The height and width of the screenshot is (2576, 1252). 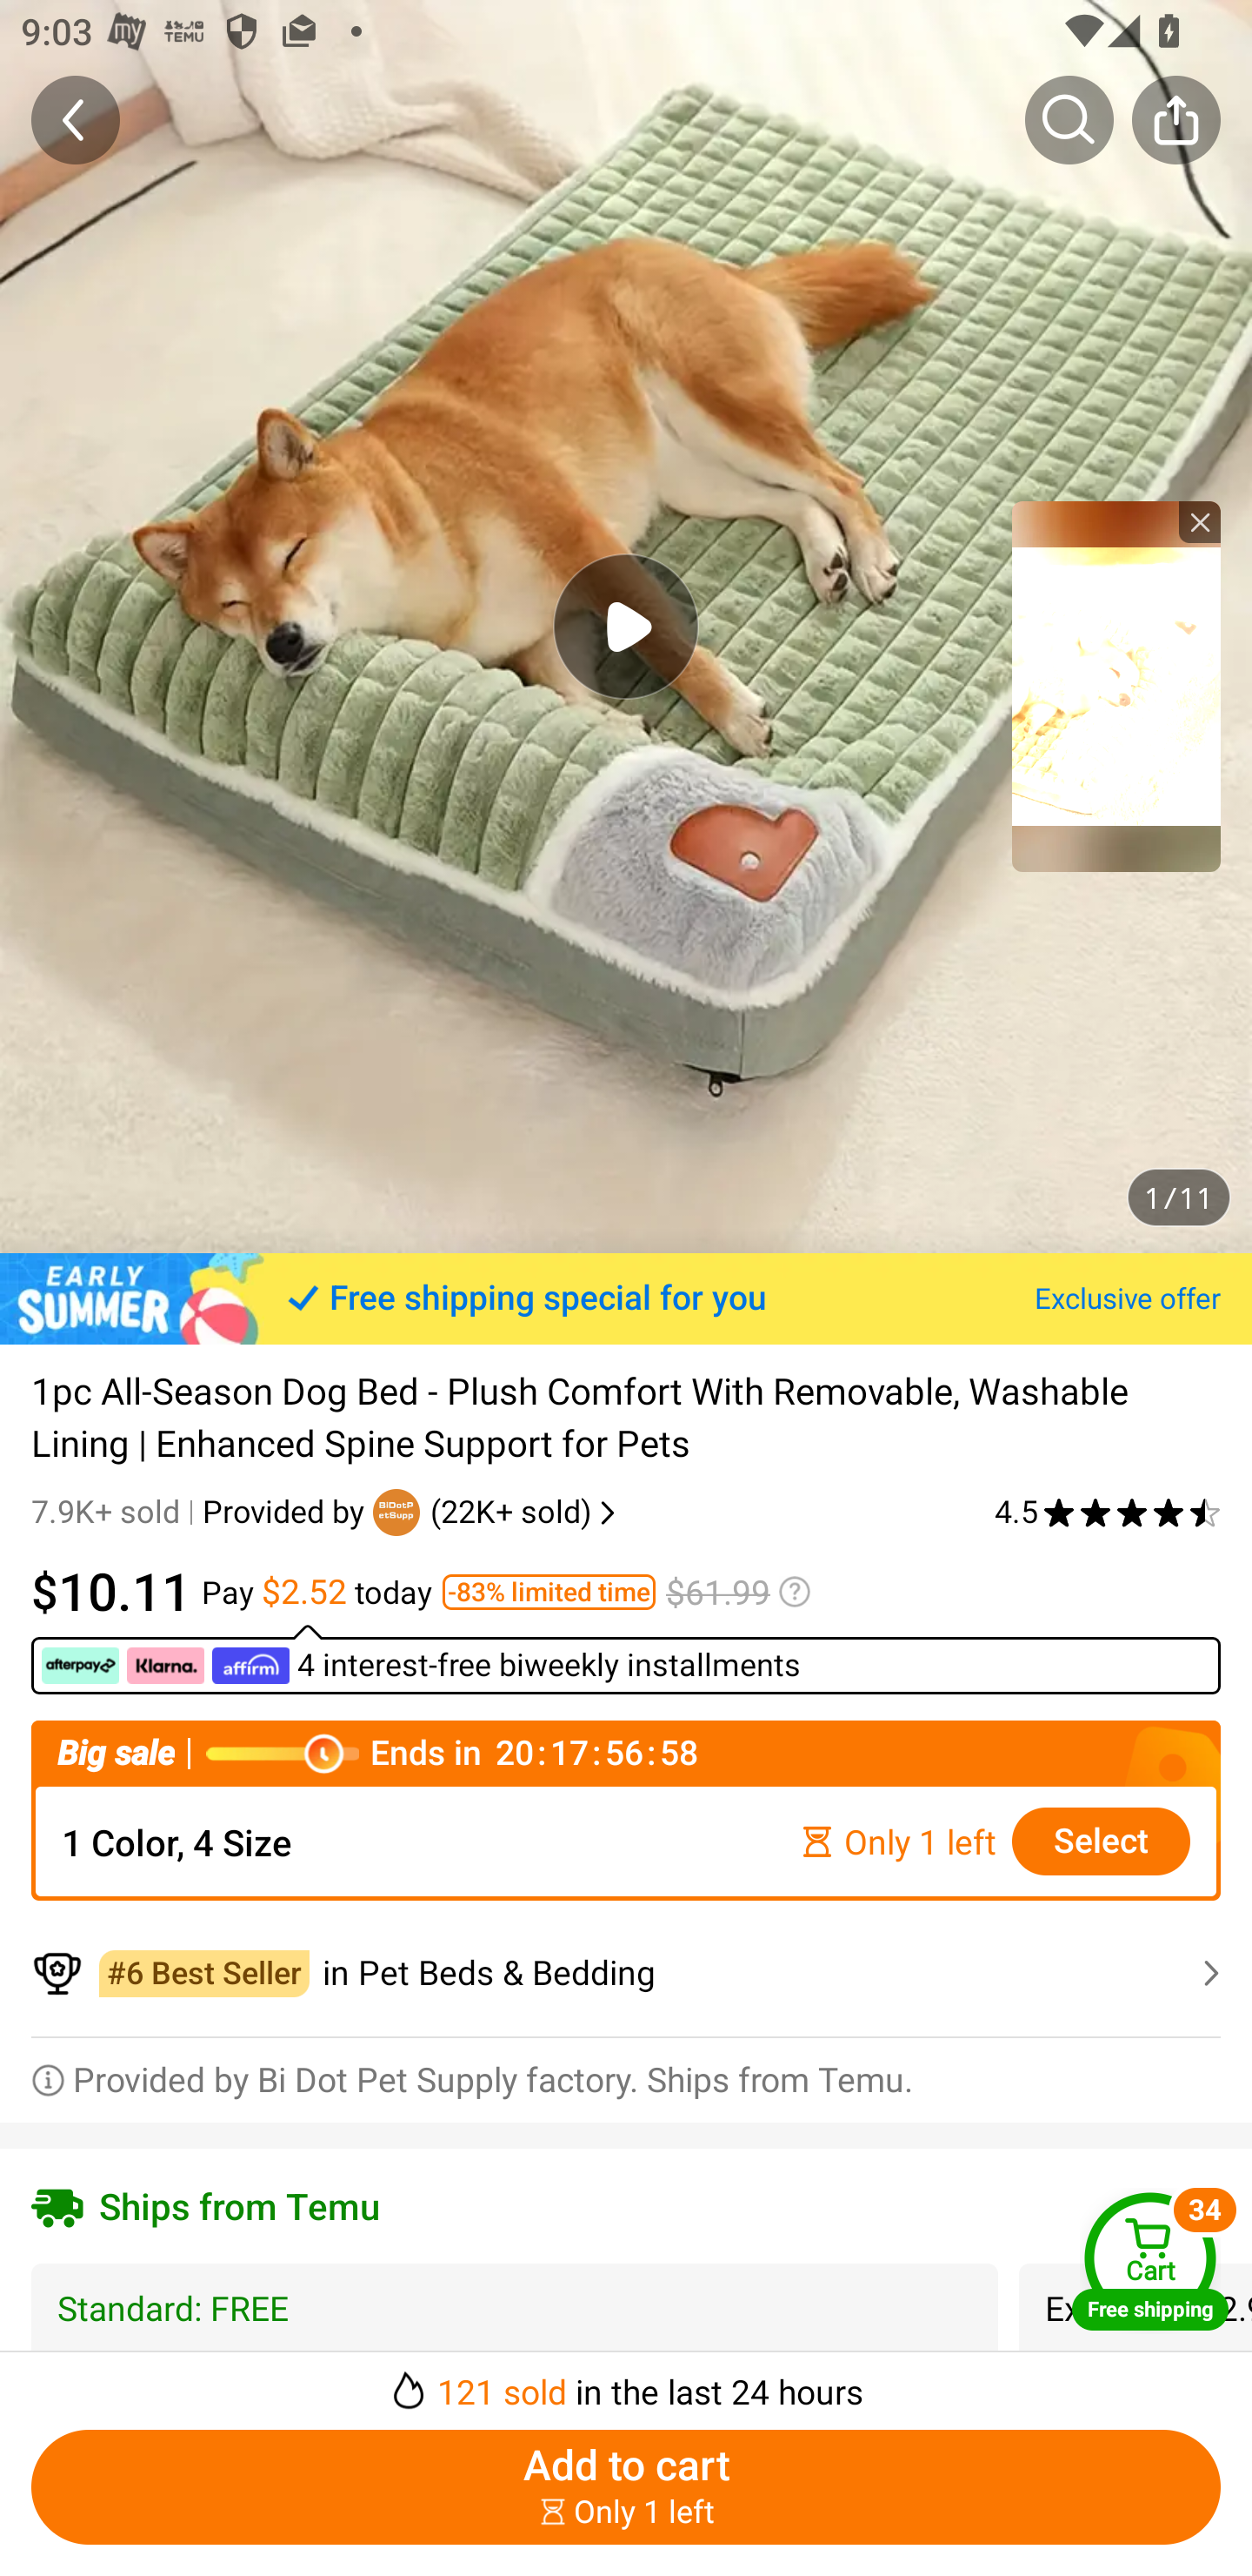 I want to click on ￼ ￼ ￼ 4 interest-free biweekly installments, so click(x=626, y=1659).